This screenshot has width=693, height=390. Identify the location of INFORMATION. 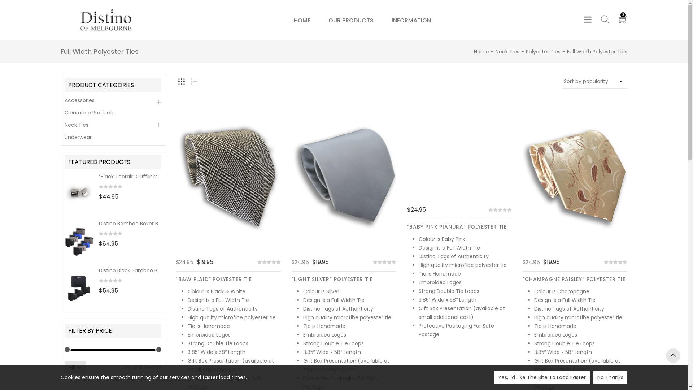
(411, 20).